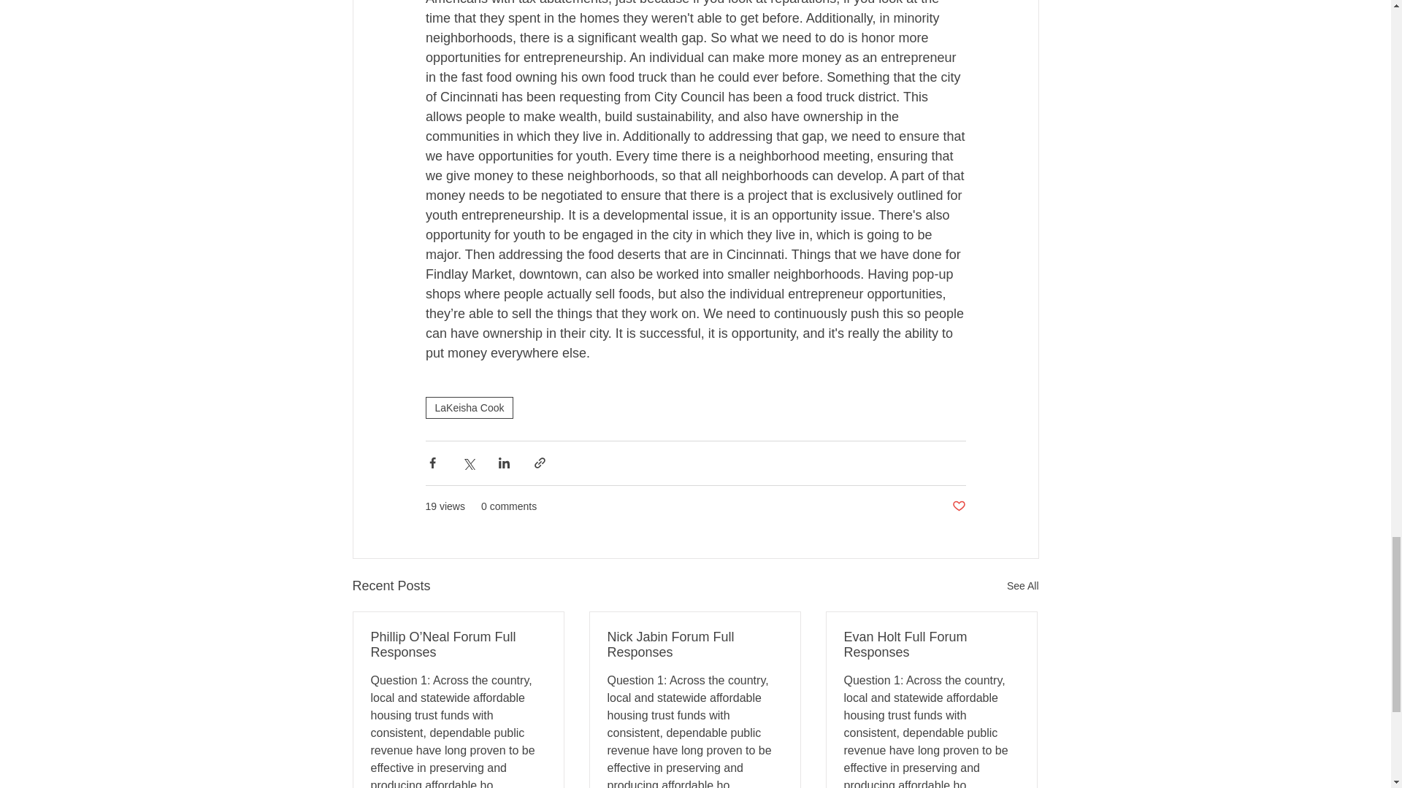 This screenshot has width=1402, height=788. What do you see at coordinates (931, 645) in the screenshot?
I see `Evan Holt Full Forum Responses` at bounding box center [931, 645].